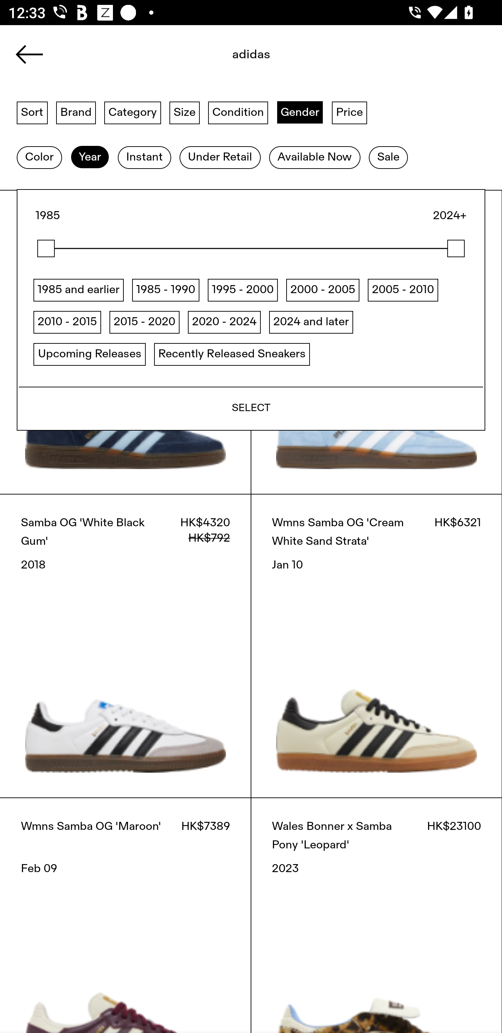 The image size is (502, 1033). What do you see at coordinates (232, 354) in the screenshot?
I see `Recently Released Sneakers` at bounding box center [232, 354].